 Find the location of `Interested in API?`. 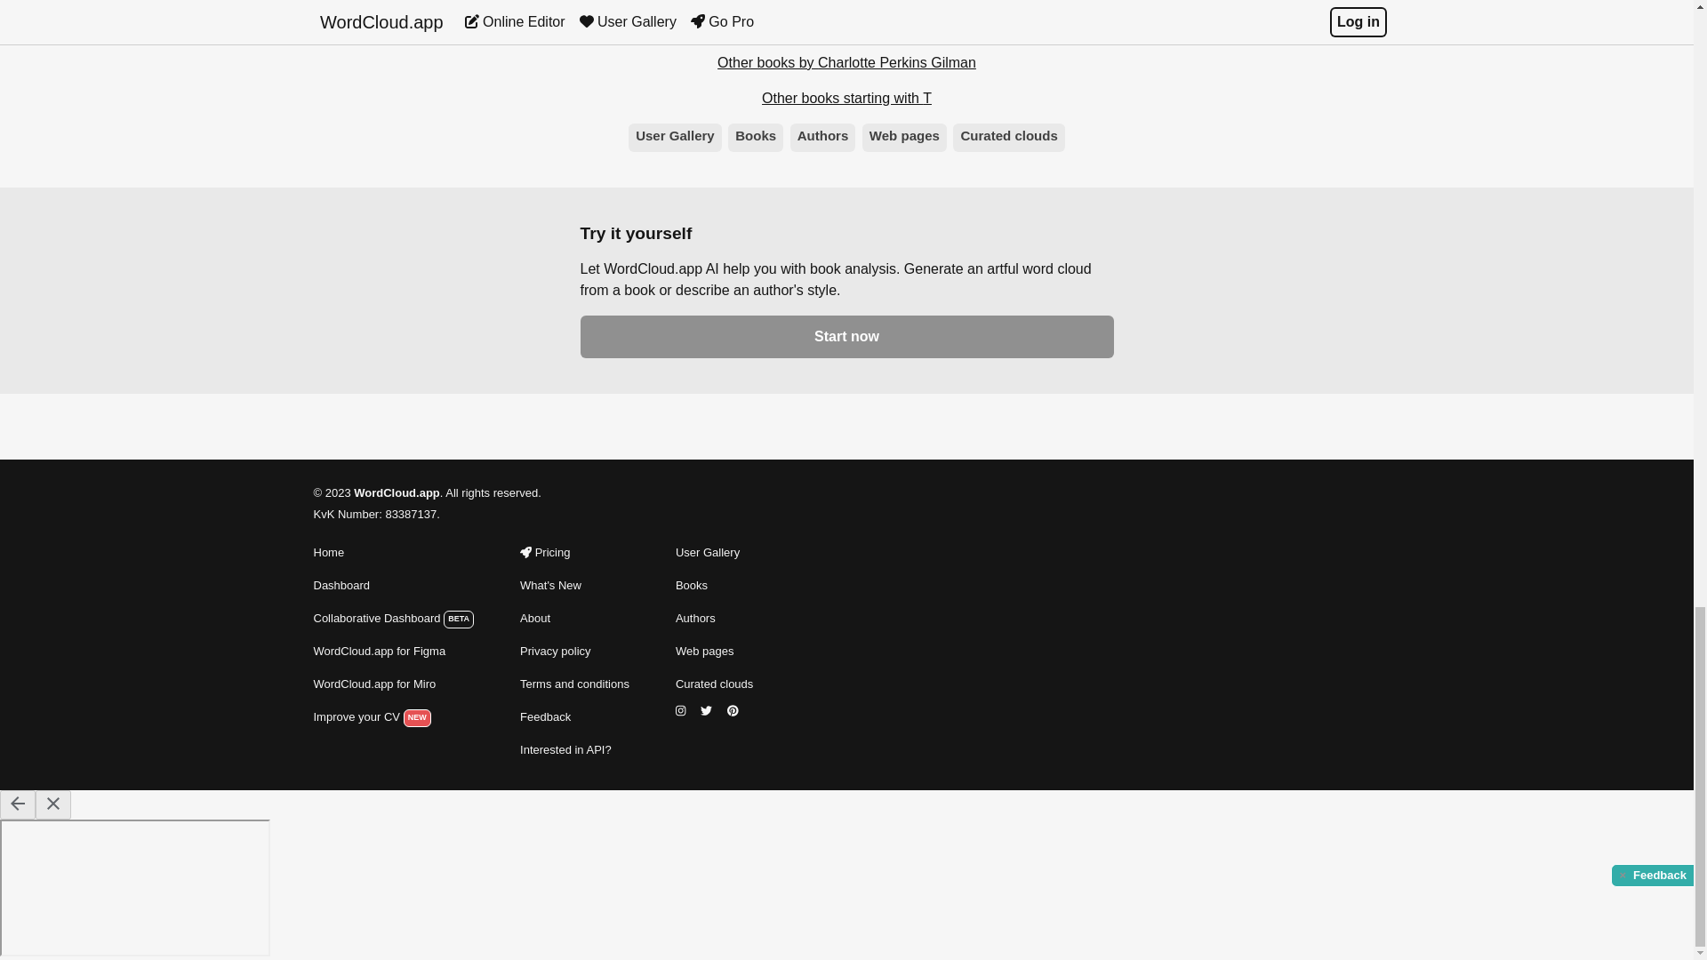

Interested in API? is located at coordinates (574, 750).